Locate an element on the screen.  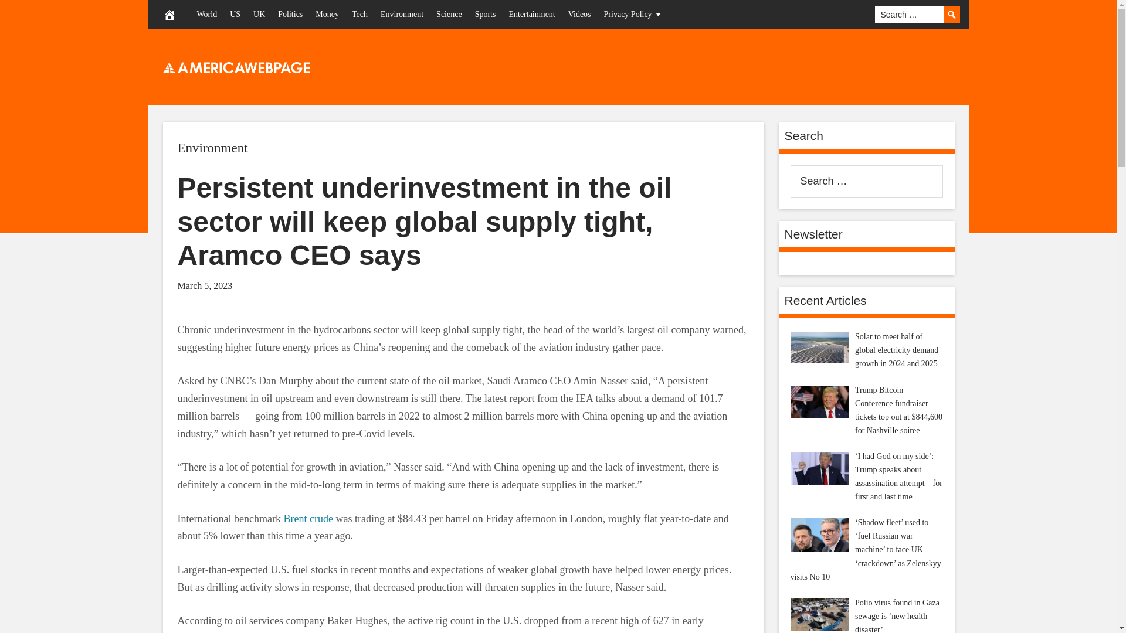
Money is located at coordinates (327, 14).